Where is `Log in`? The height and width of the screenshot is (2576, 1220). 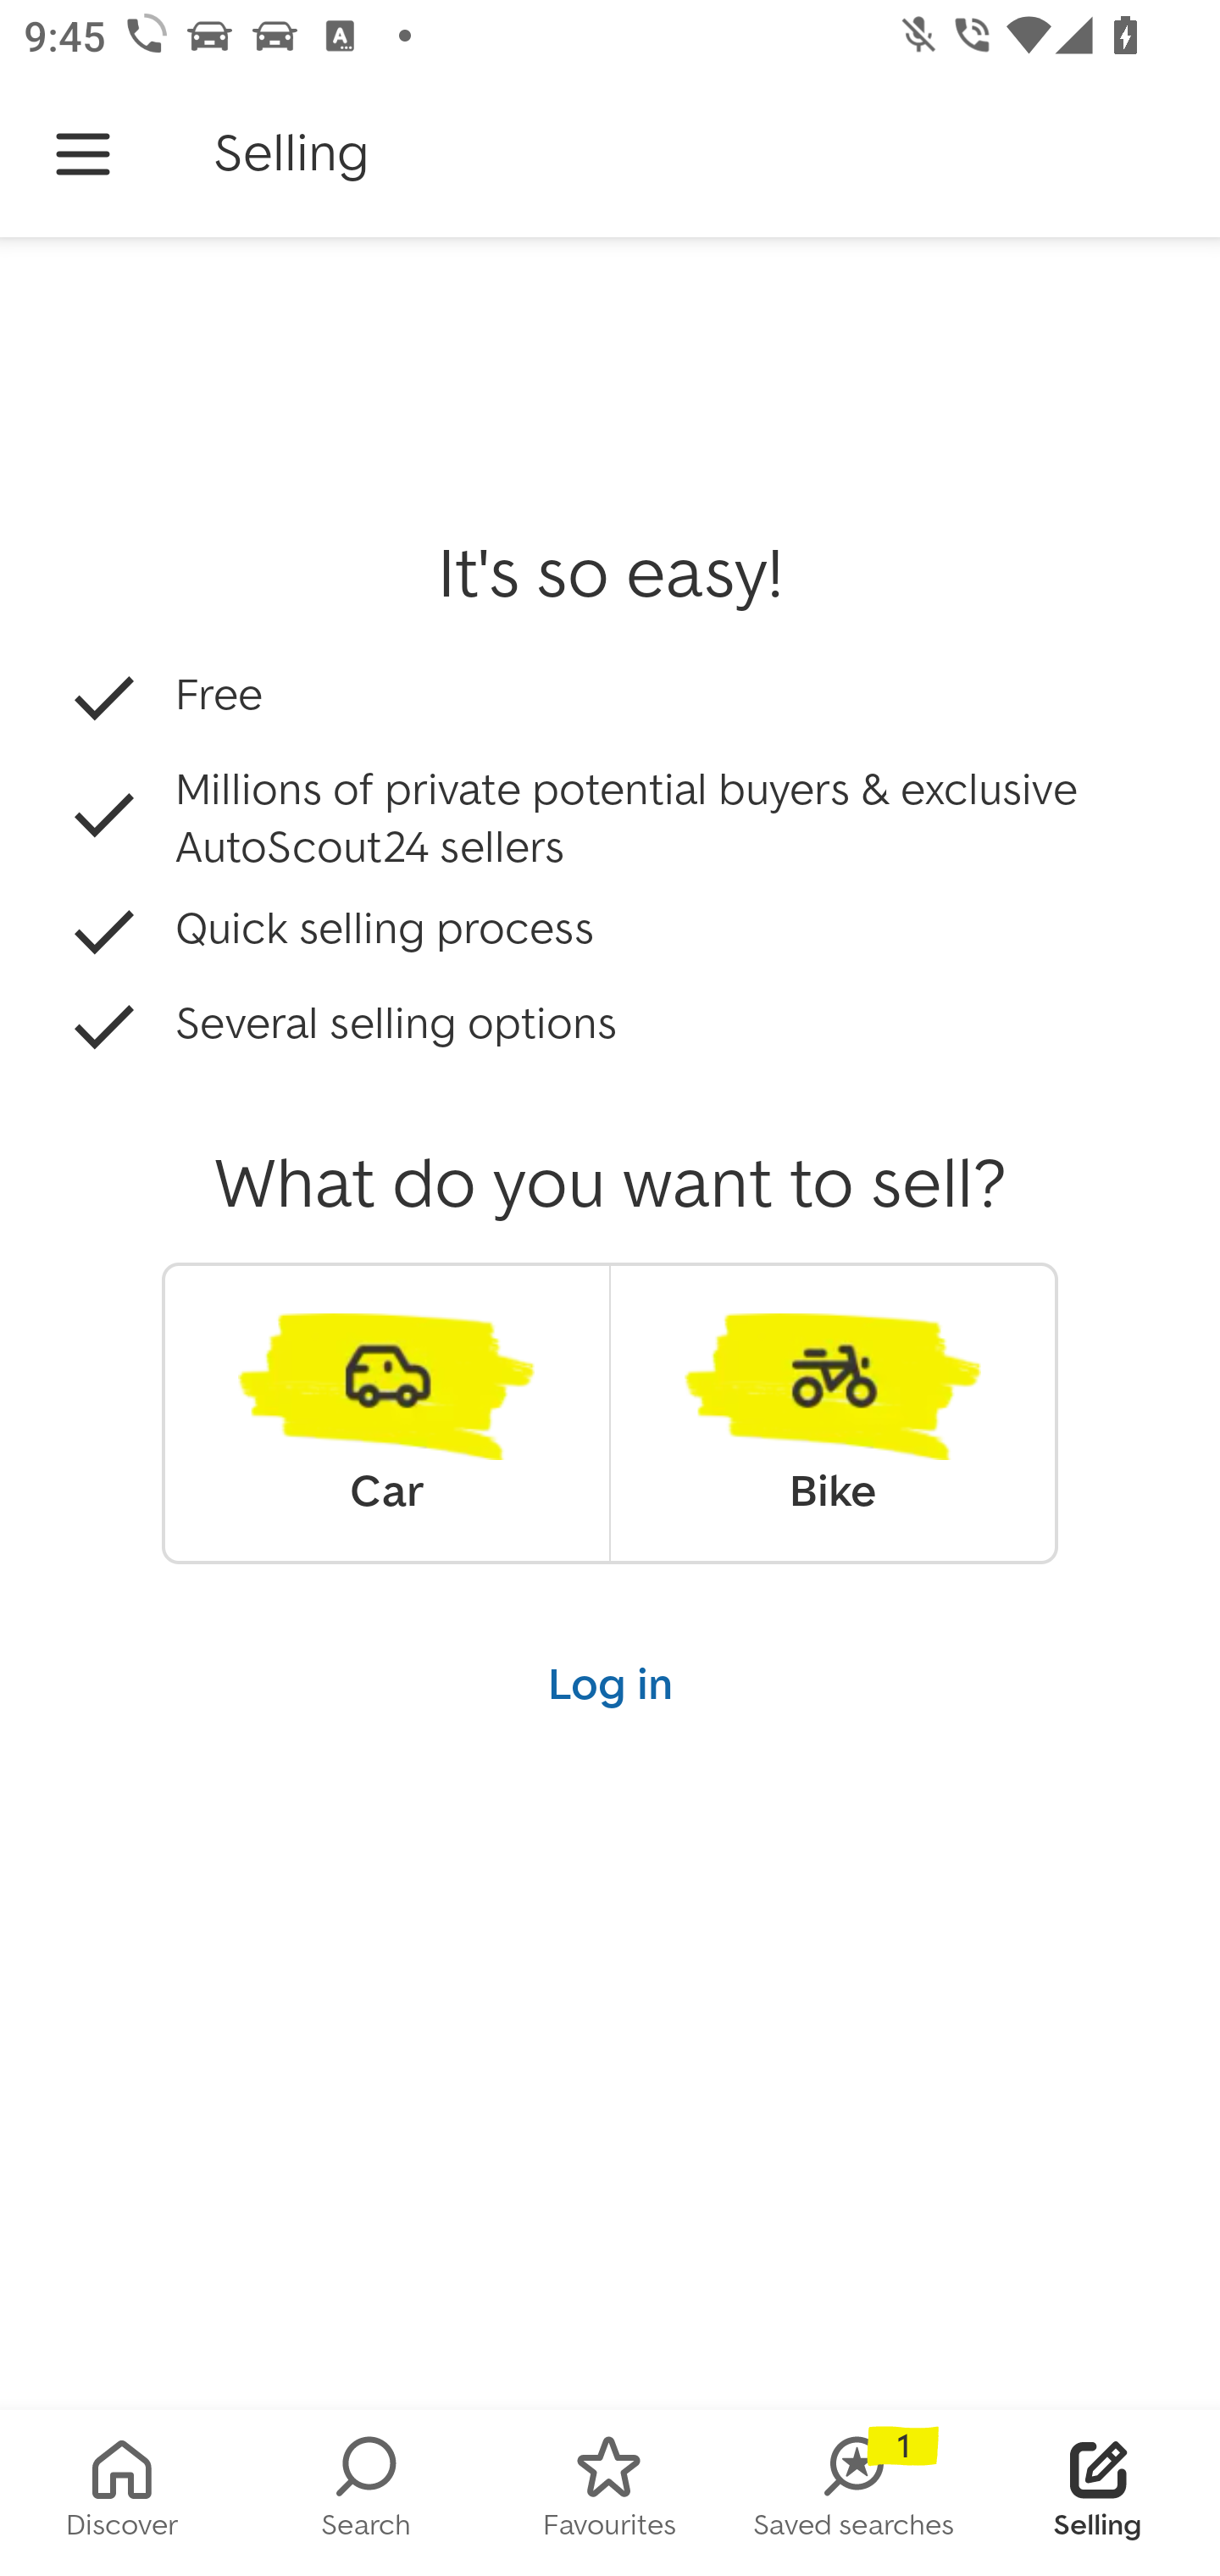
Log in is located at coordinates (610, 1683).